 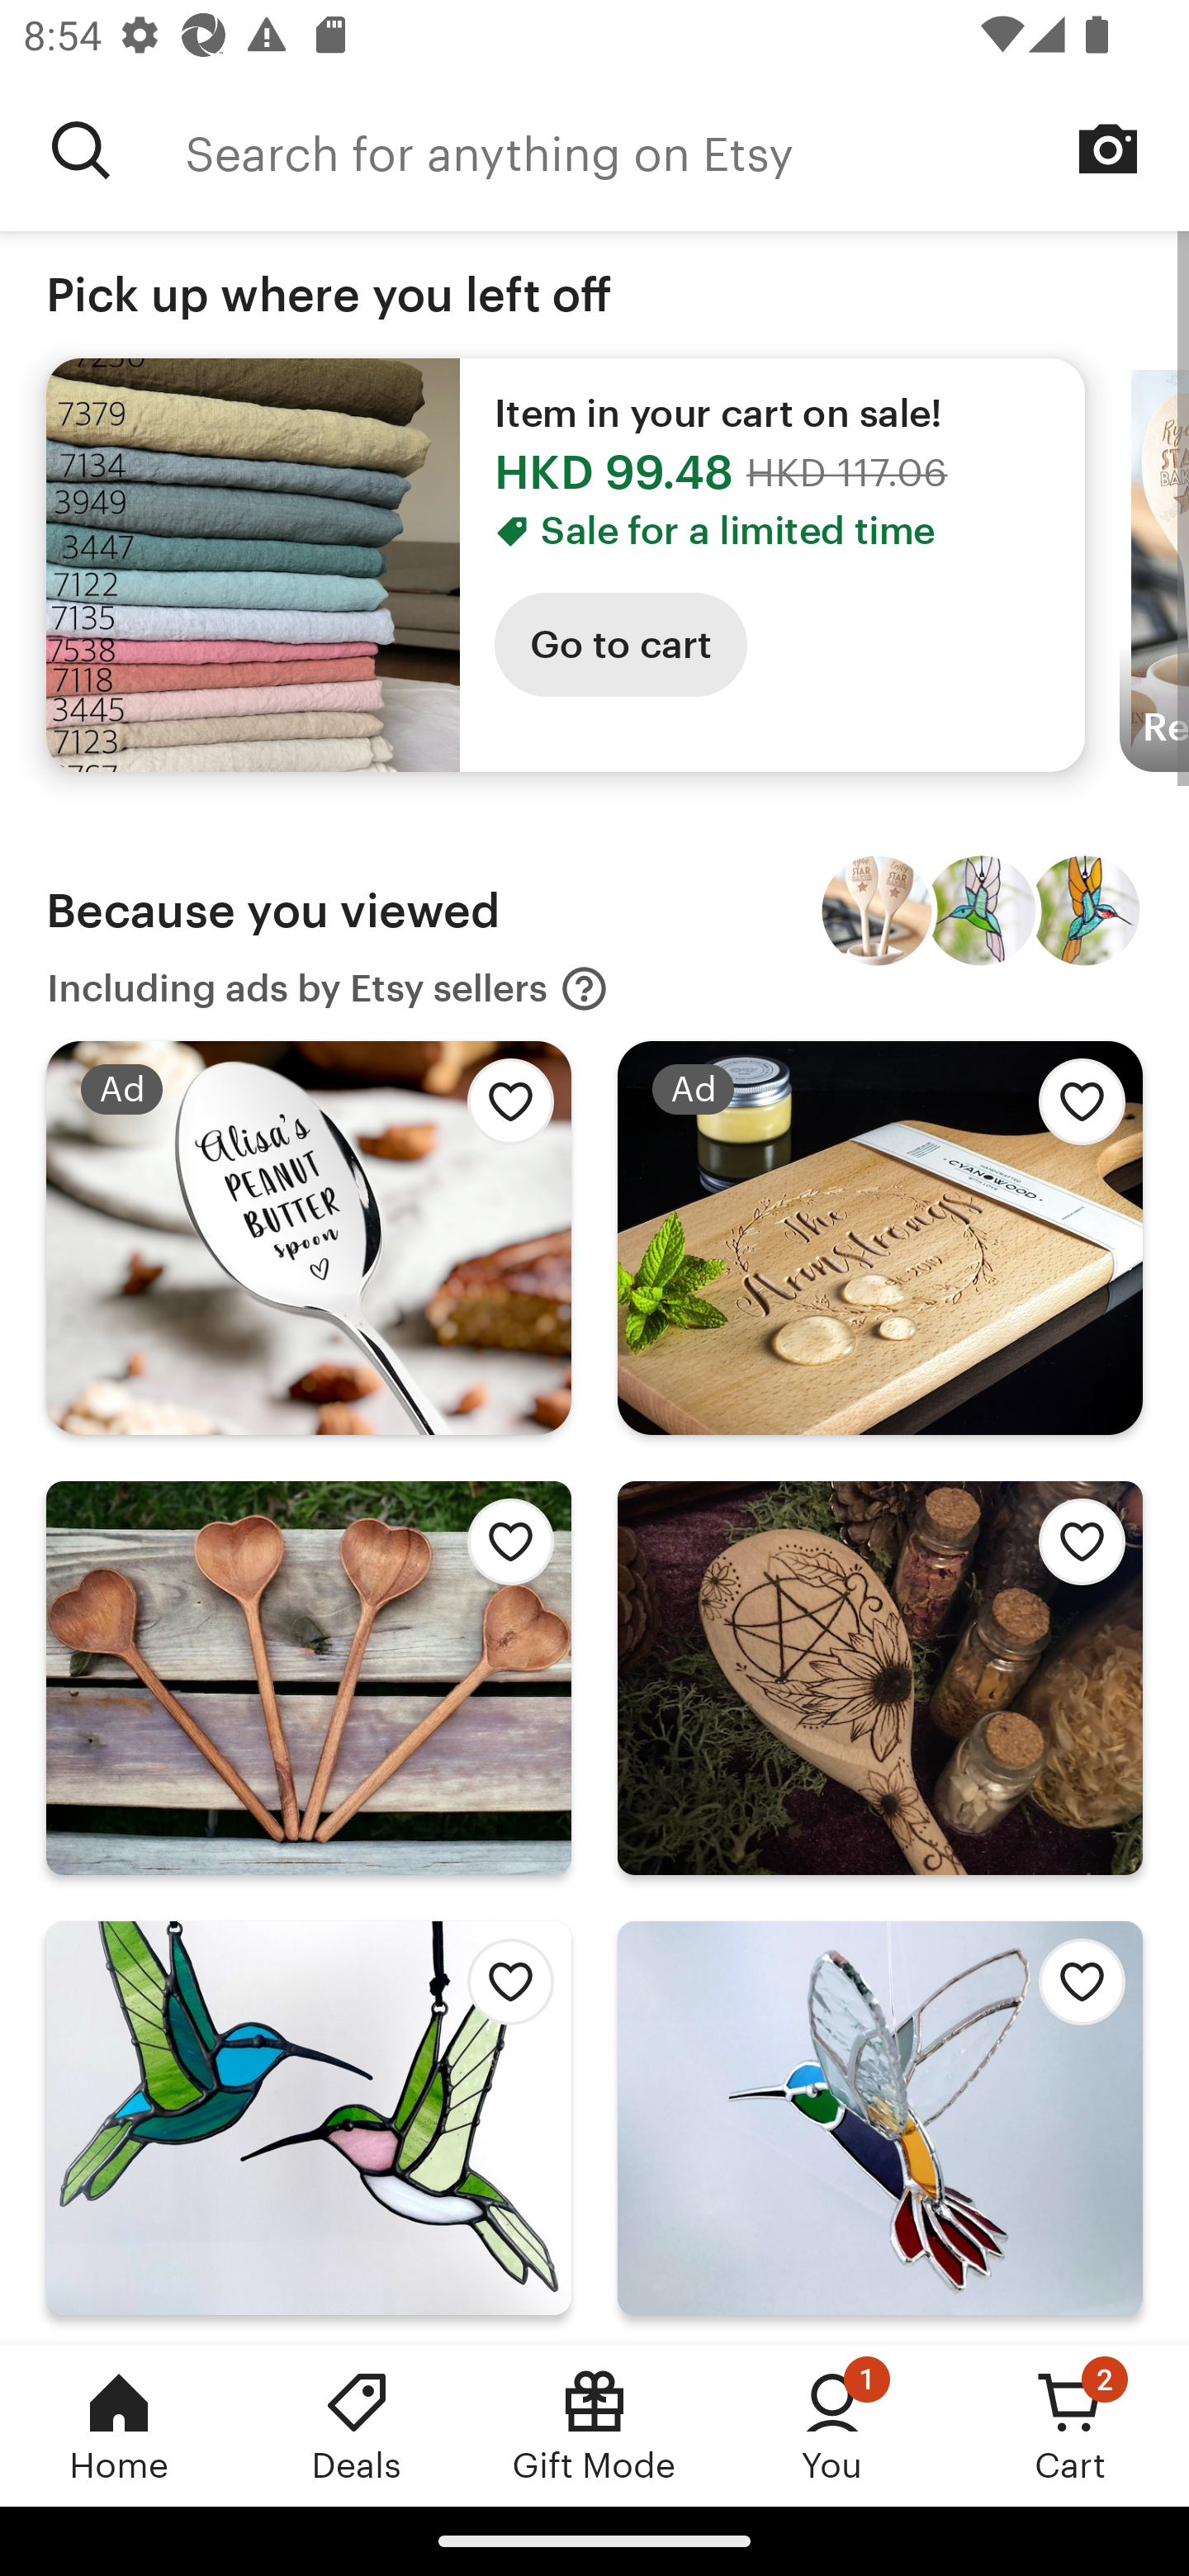 I want to click on Search for anything on Etsy, so click(x=81, y=150).